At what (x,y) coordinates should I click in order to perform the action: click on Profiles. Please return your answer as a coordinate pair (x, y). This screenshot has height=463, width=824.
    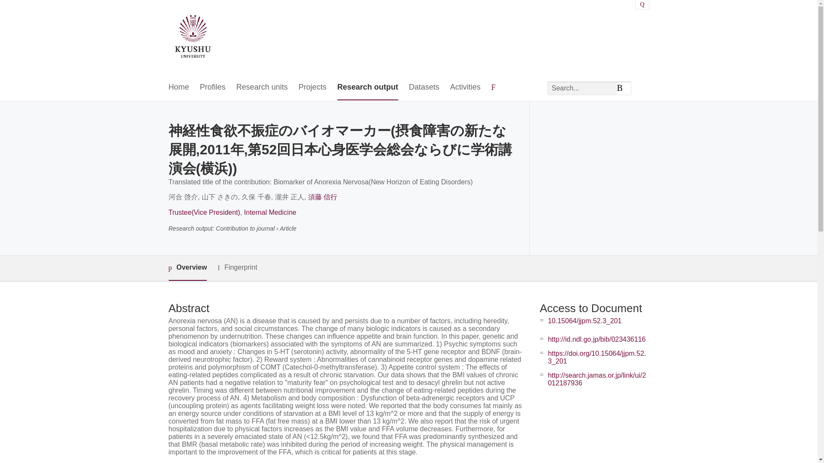
    Looking at the image, I should click on (213, 87).